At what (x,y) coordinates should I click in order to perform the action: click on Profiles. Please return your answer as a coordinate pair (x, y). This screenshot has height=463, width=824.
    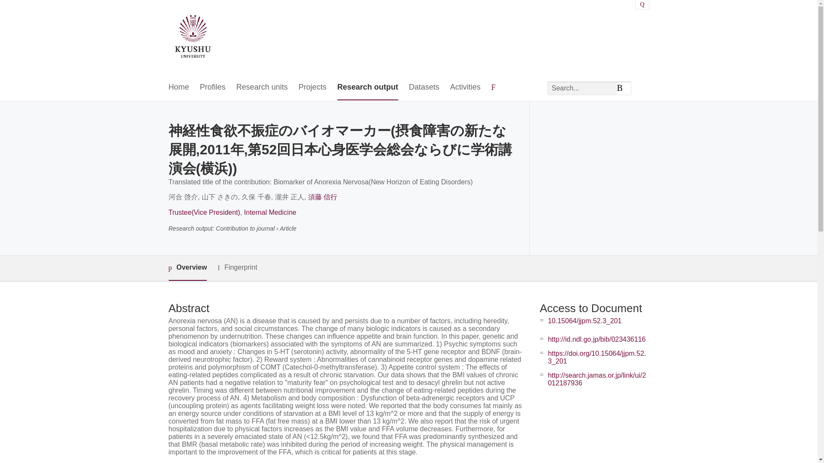
    Looking at the image, I should click on (213, 87).